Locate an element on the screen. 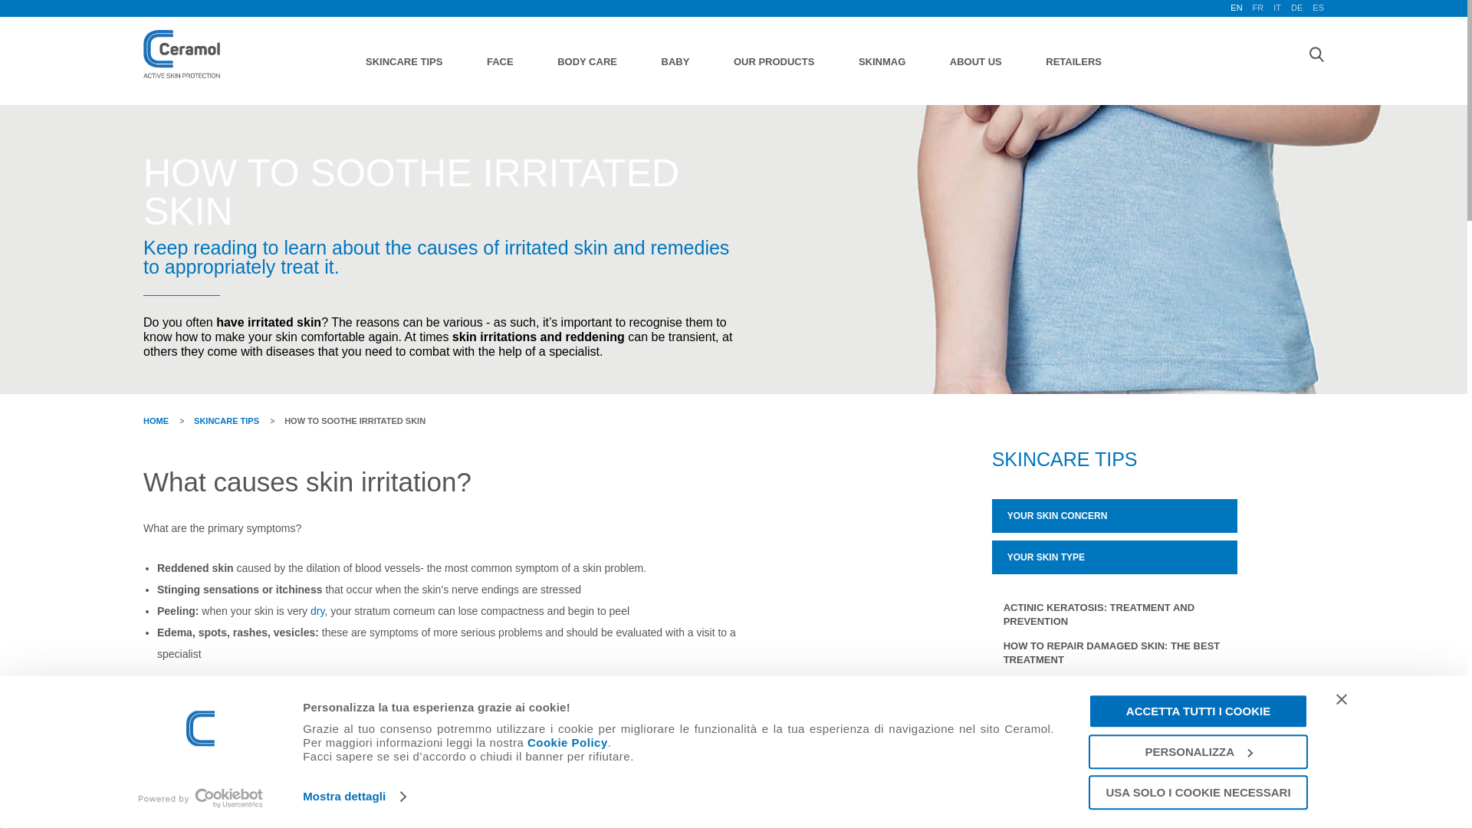 The image size is (1472, 828). PERSONALIZZA is located at coordinates (1198, 751).